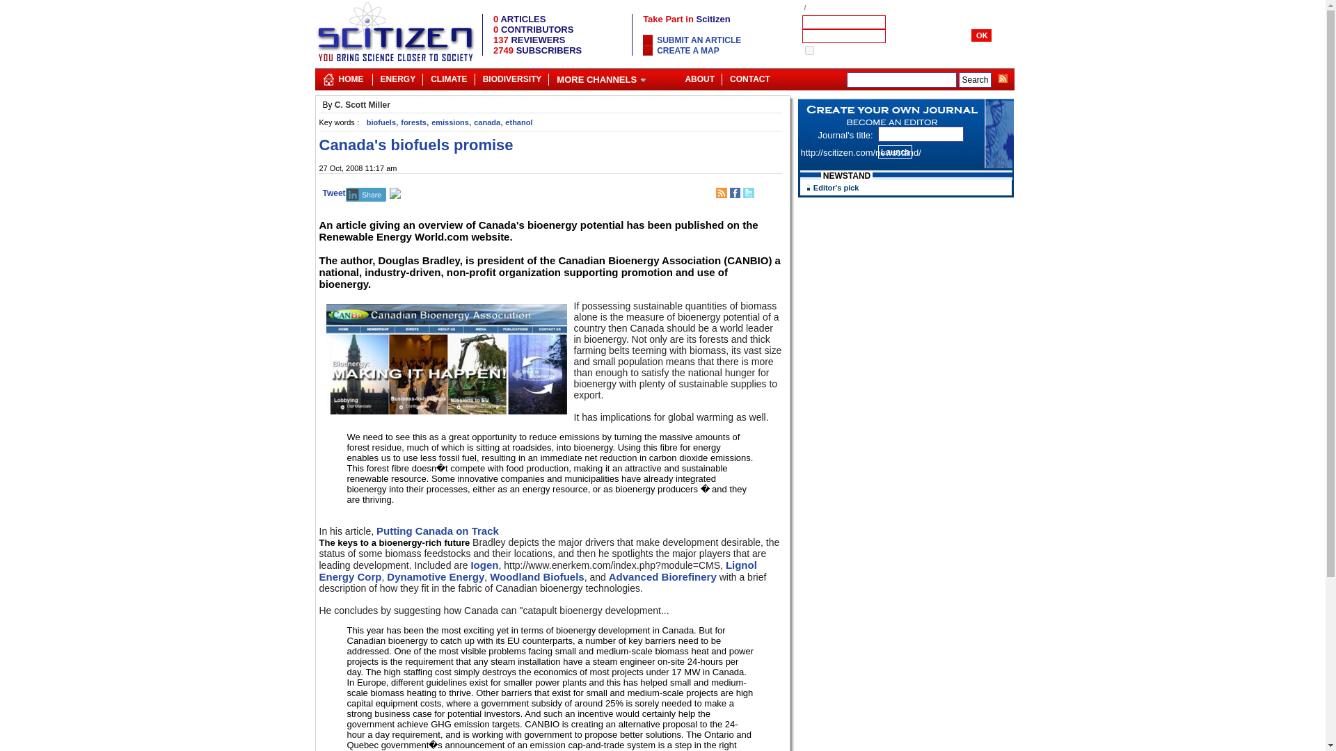 The image size is (1336, 751). I want to click on HOME, so click(351, 76).